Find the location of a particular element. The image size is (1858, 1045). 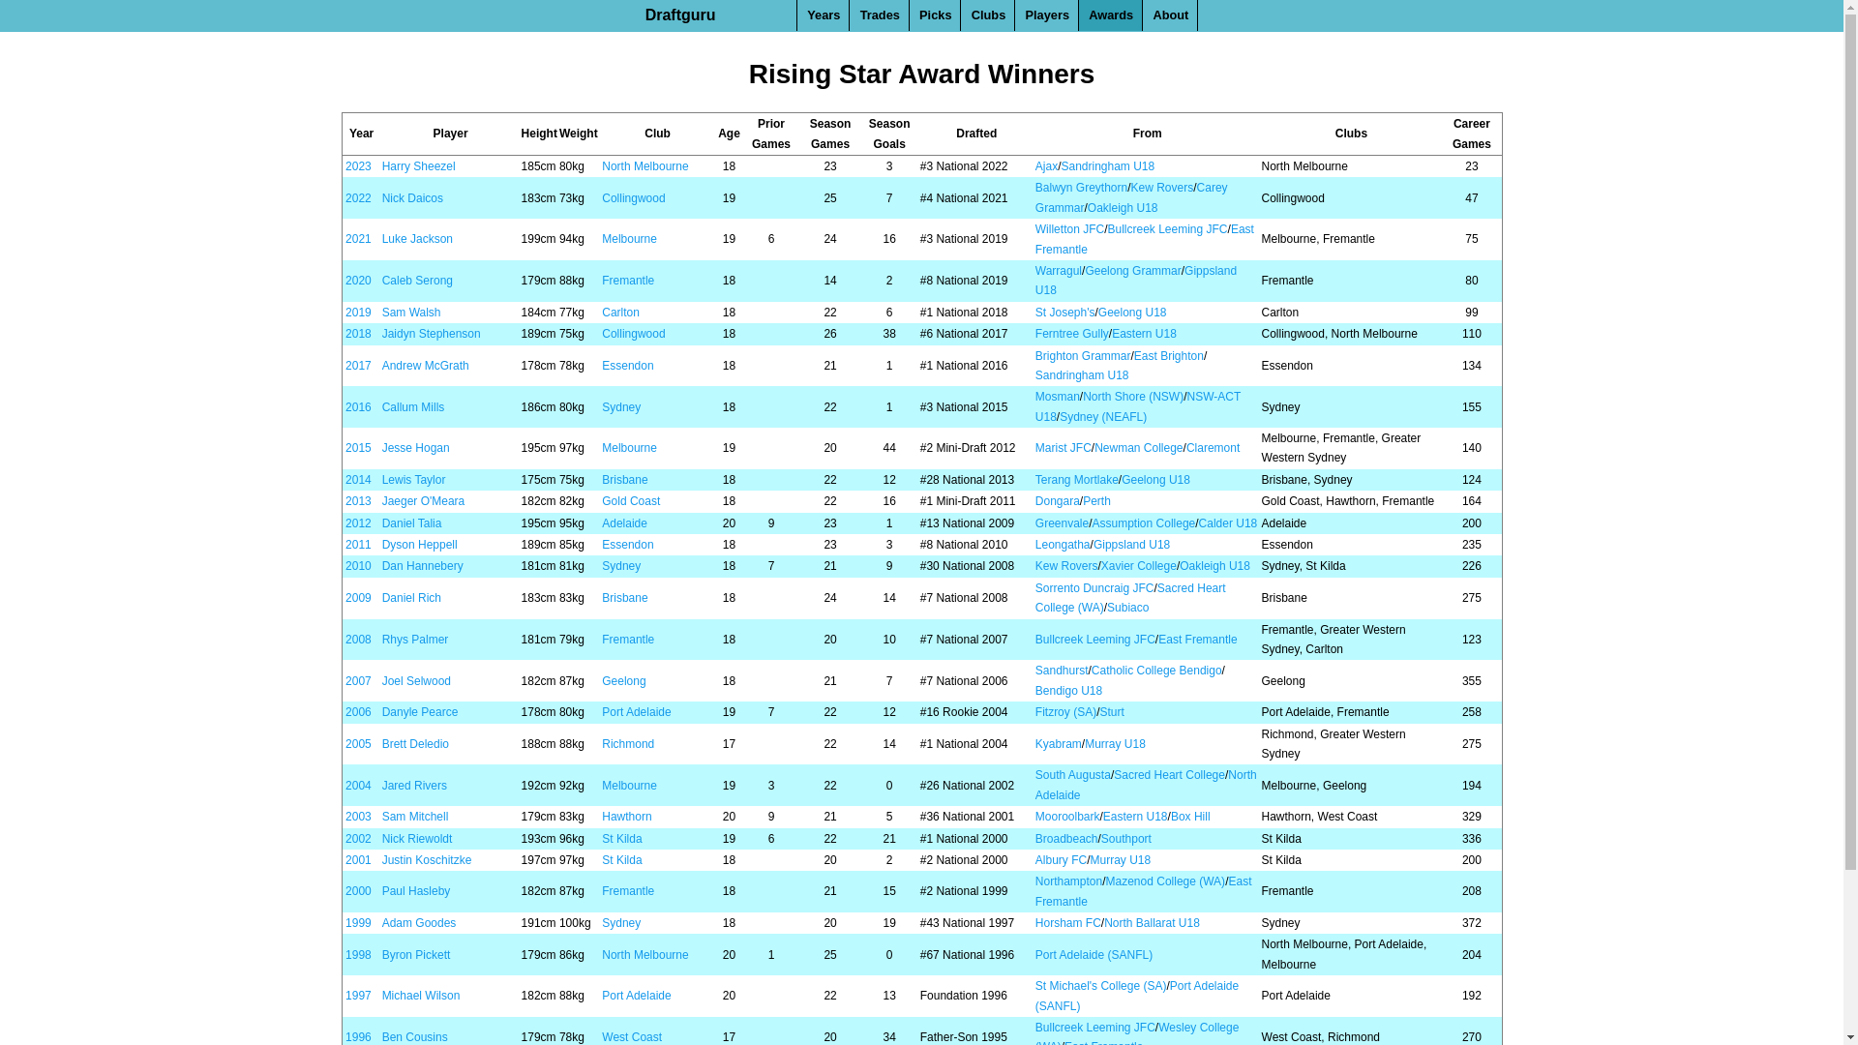

Justin Koschitzke is located at coordinates (428, 860).